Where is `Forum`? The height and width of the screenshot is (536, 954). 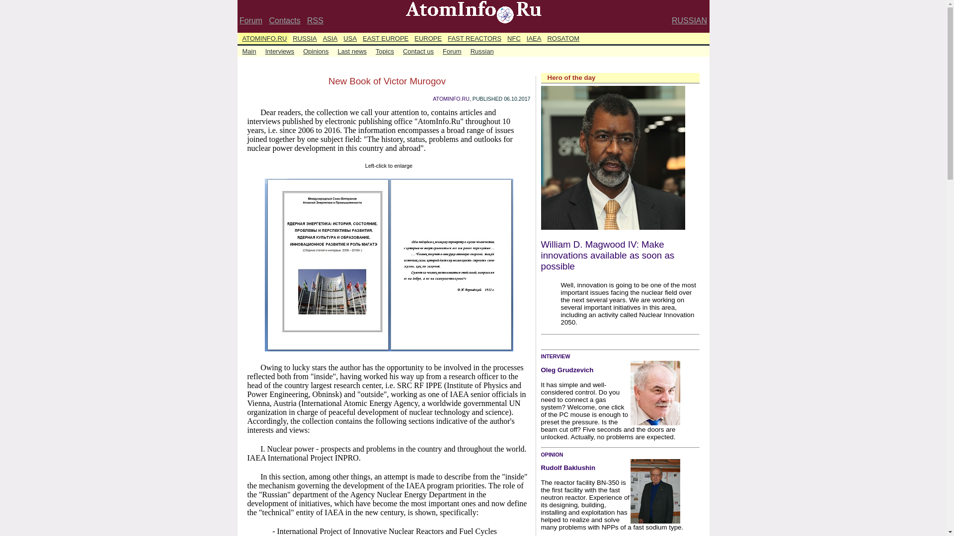
Forum is located at coordinates (250, 20).